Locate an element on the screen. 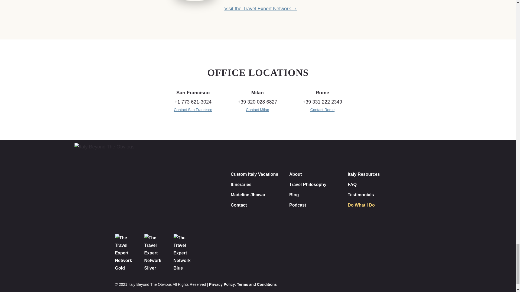 Image resolution: width=520 pixels, height=292 pixels. Contact Milan is located at coordinates (258, 110).